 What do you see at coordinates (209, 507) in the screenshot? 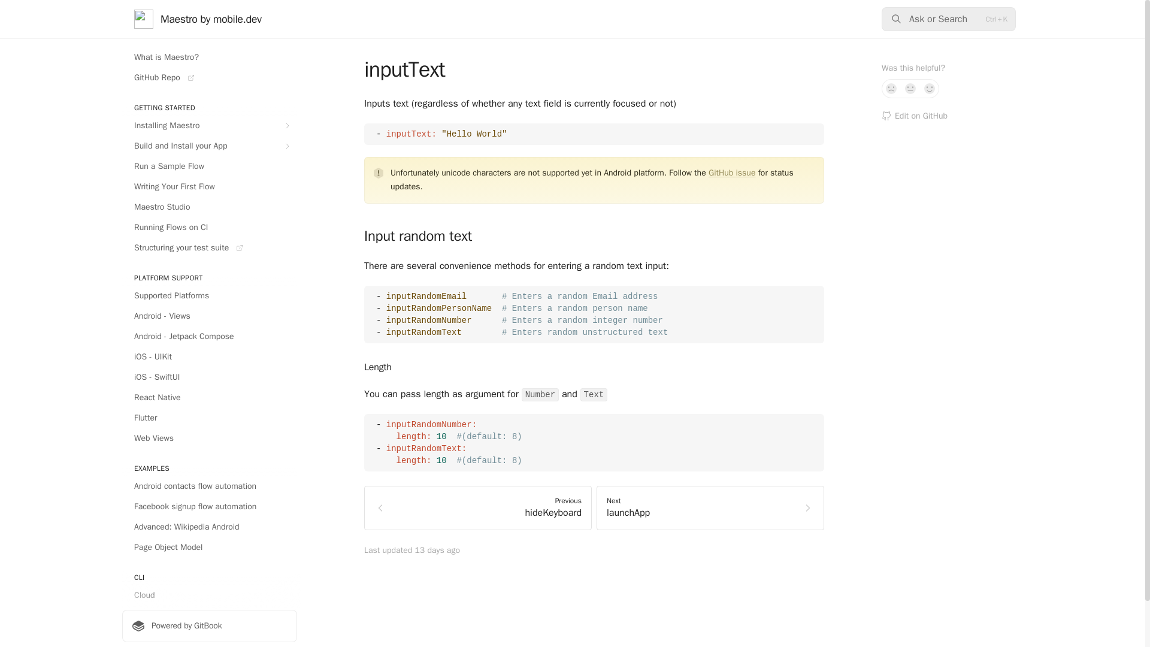
I see `Facebook signup flow automation` at bounding box center [209, 507].